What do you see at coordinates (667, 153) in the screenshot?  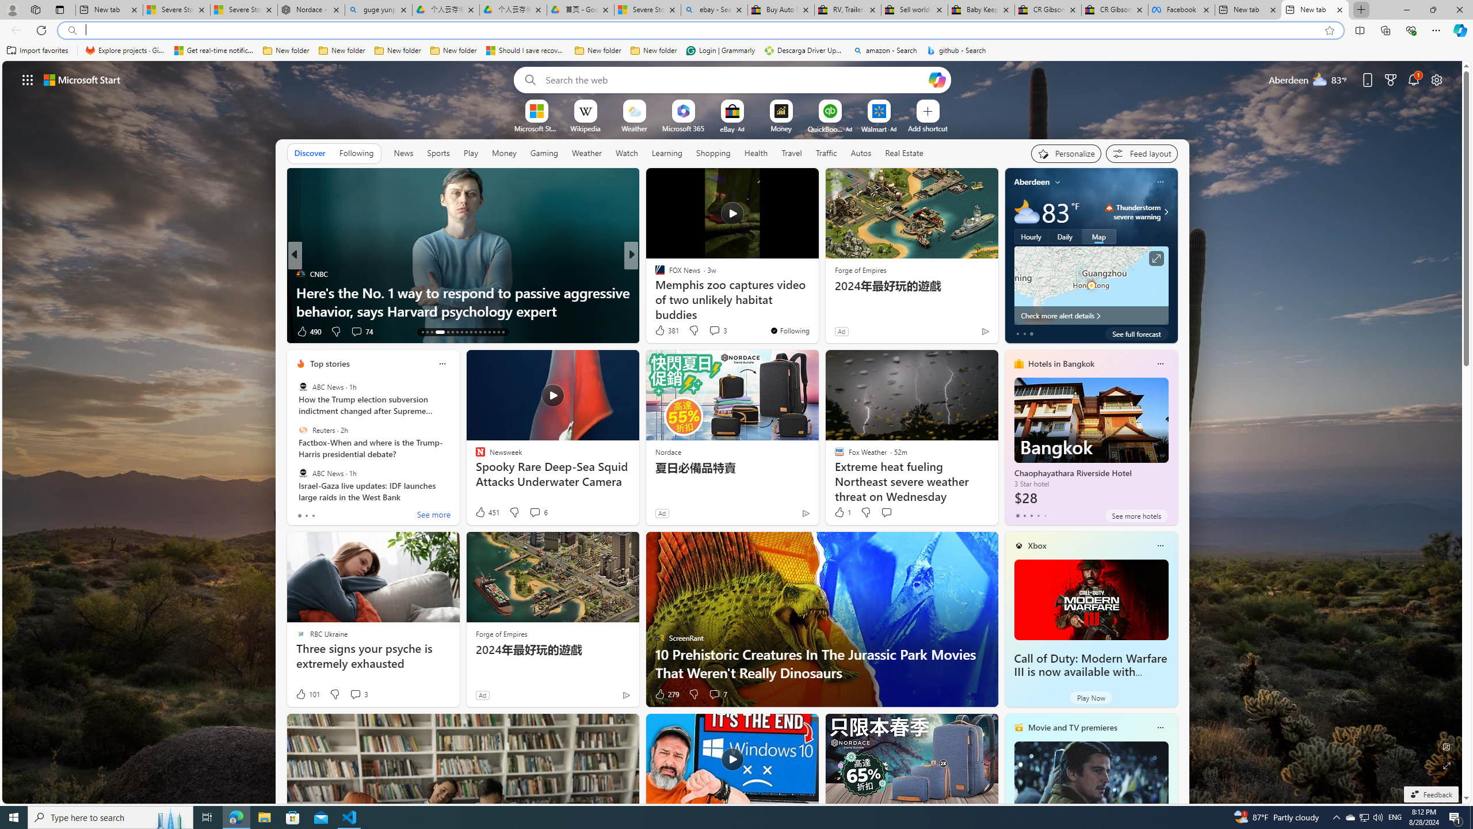 I see `Learning` at bounding box center [667, 153].